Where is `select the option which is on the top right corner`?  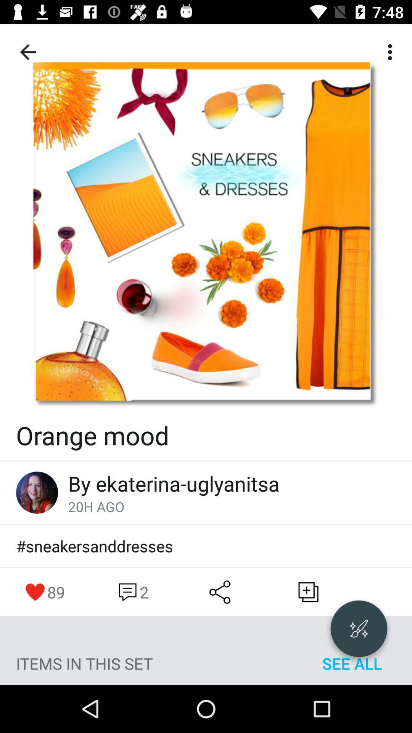
select the option which is on the top right corner is located at coordinates (392, 52).